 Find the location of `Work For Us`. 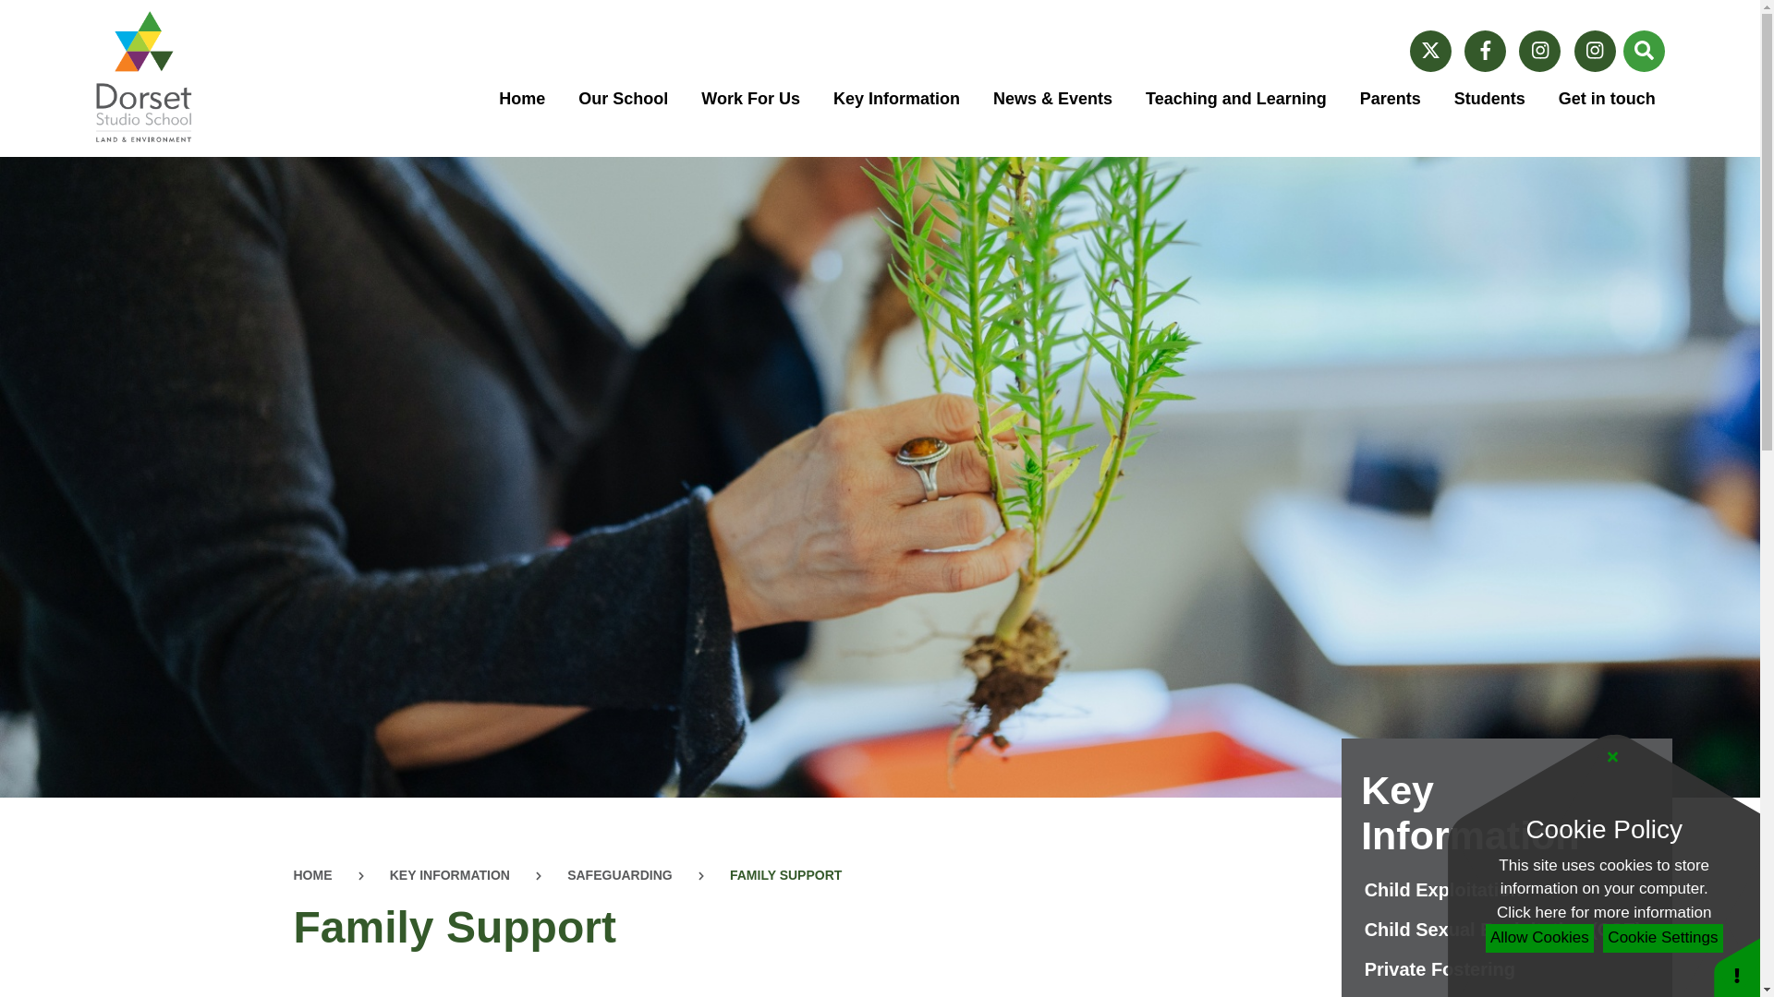

Work For Us is located at coordinates (750, 100).